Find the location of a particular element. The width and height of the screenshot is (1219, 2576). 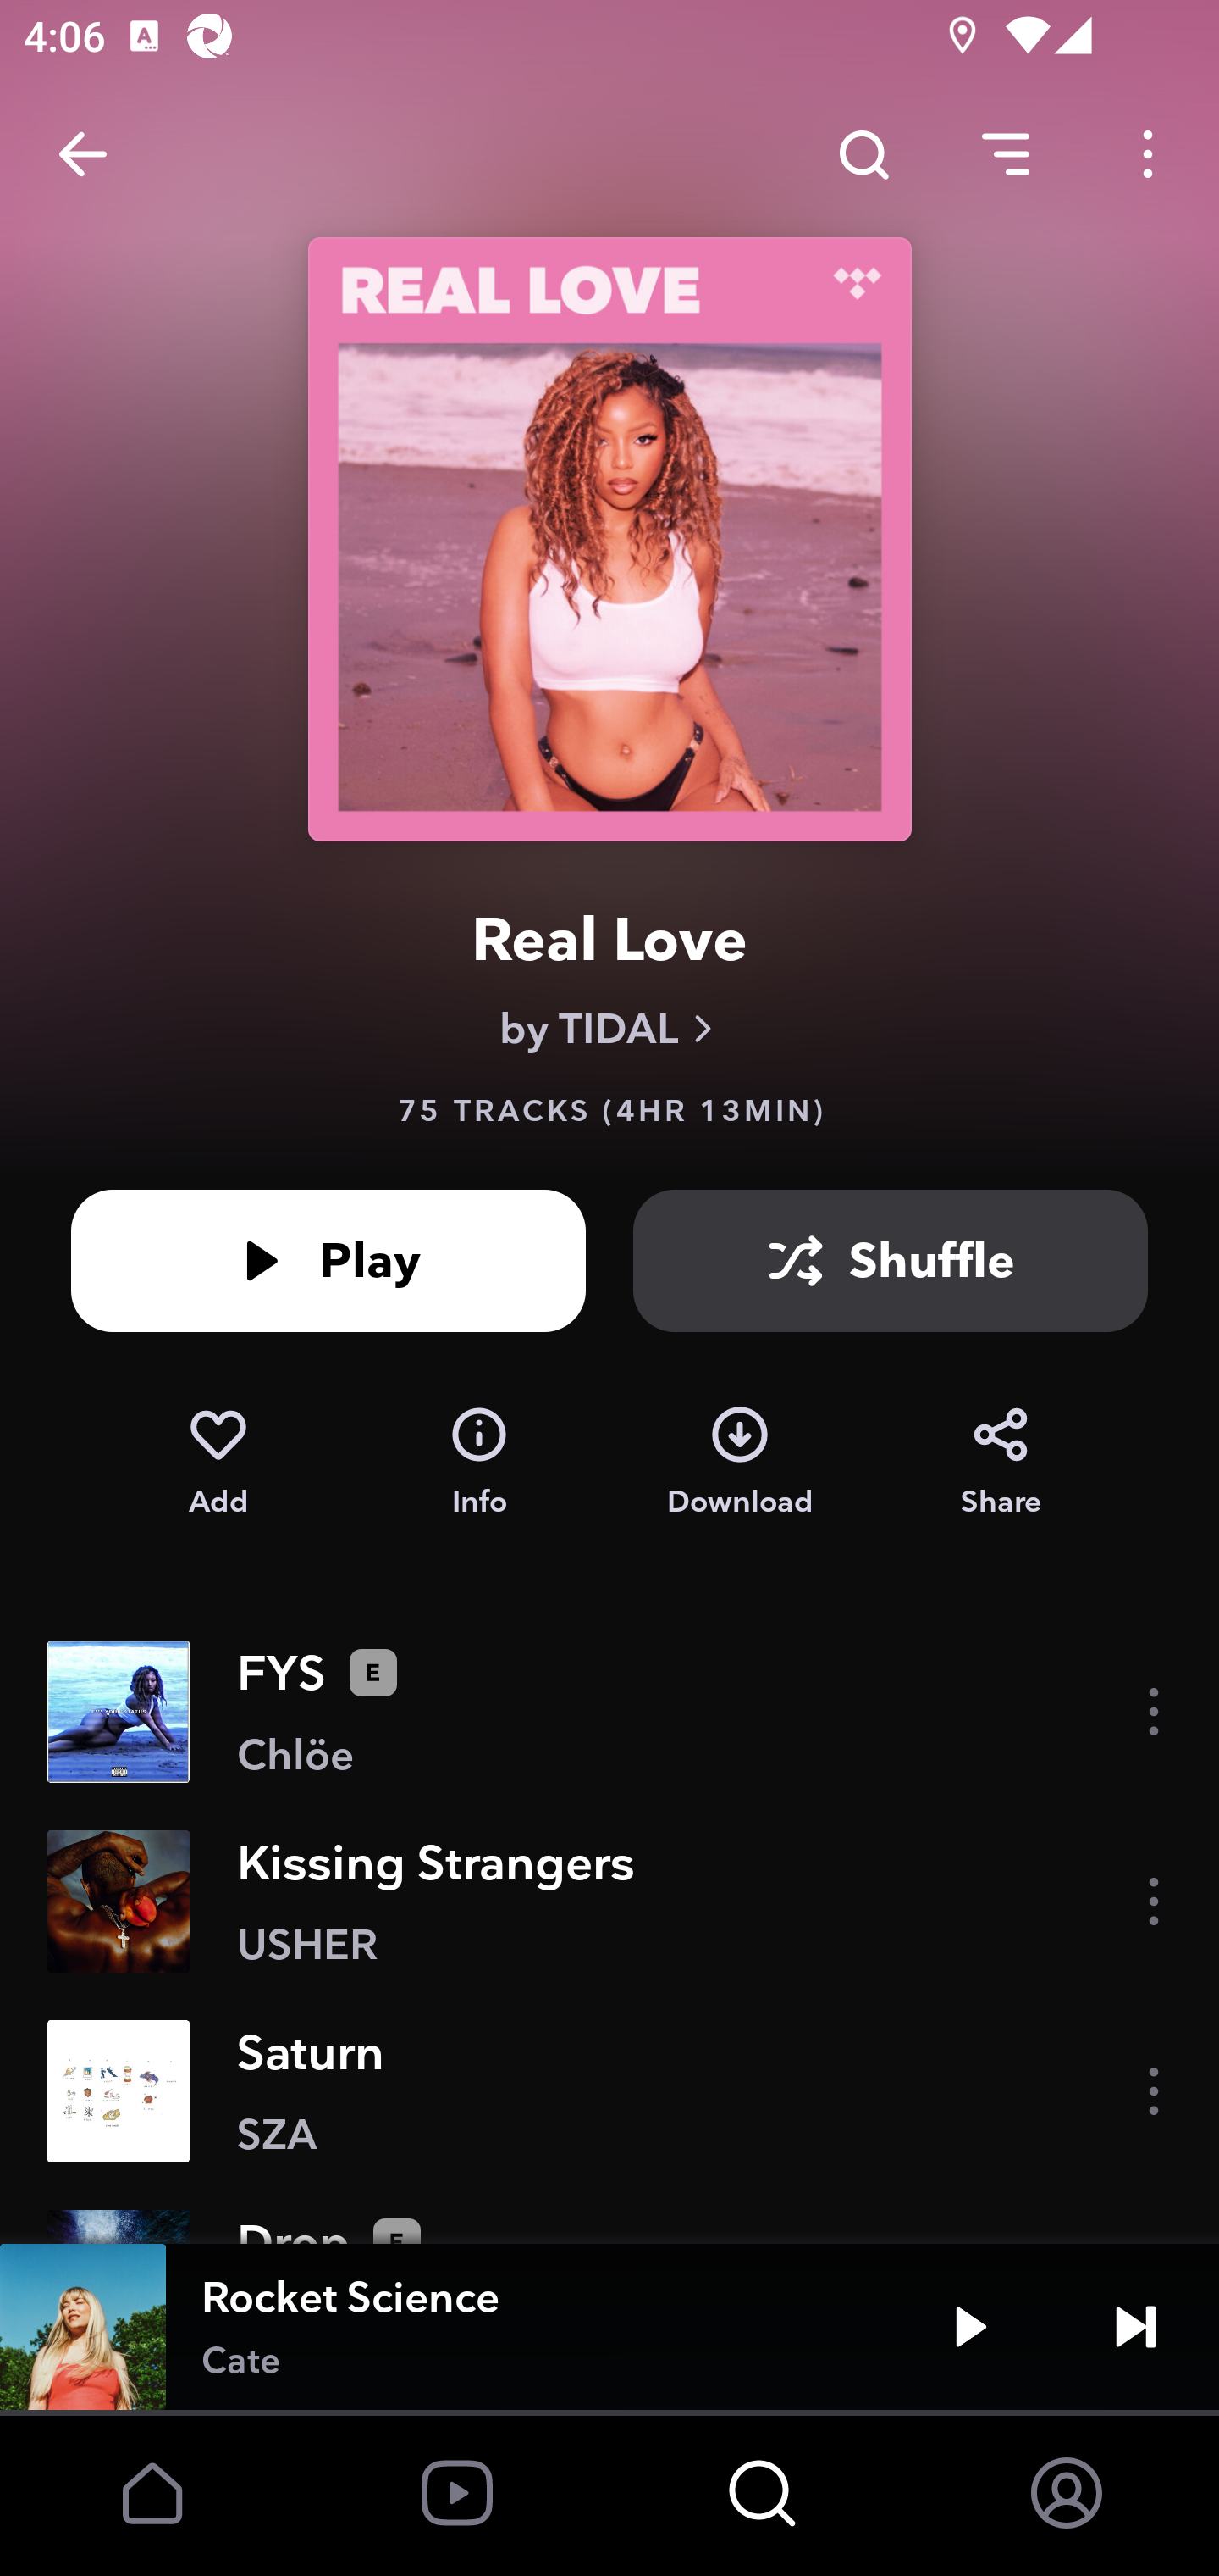

Share is located at coordinates (1001, 1463).